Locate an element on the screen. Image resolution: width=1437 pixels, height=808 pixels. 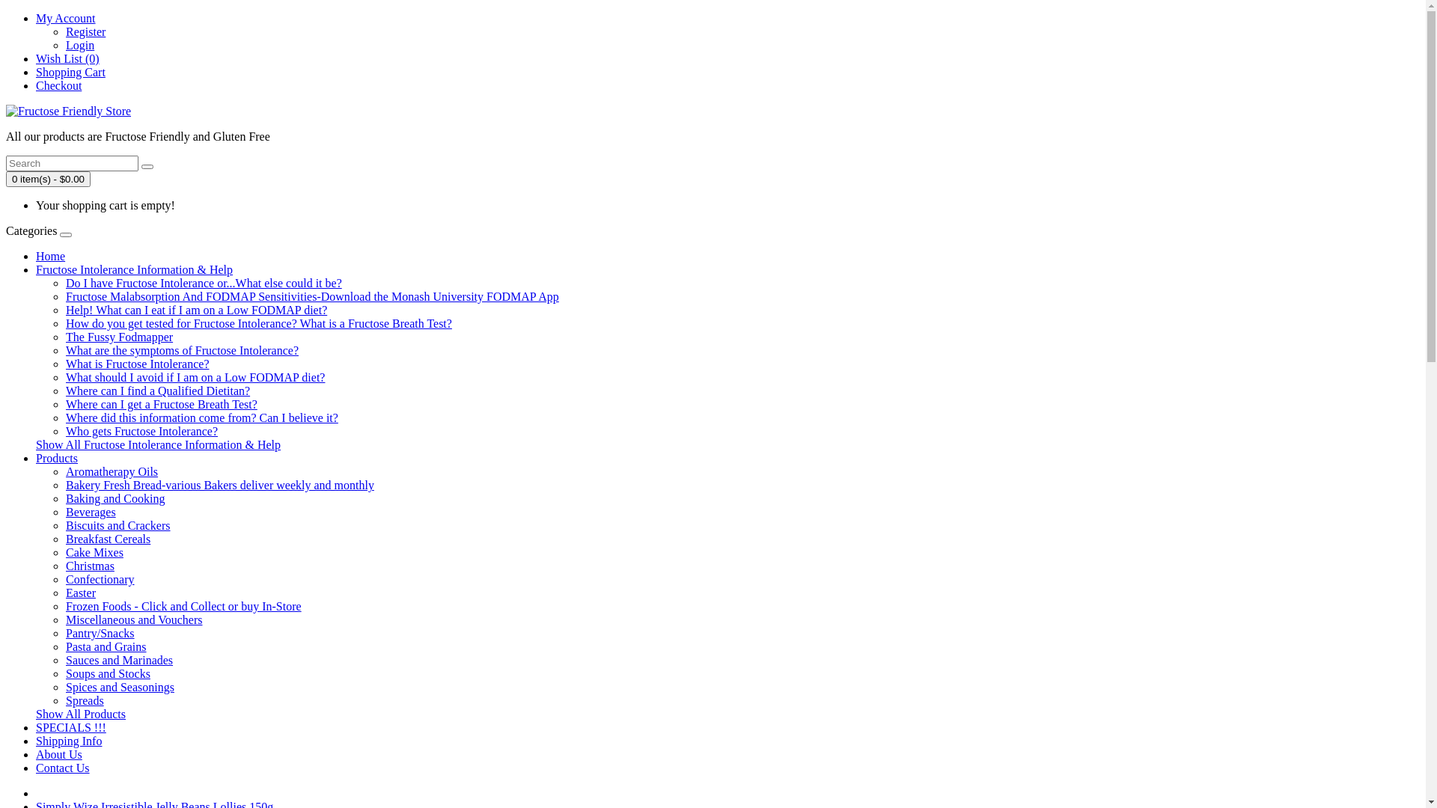
0 item(s) - $0.00 is located at coordinates (48, 180).